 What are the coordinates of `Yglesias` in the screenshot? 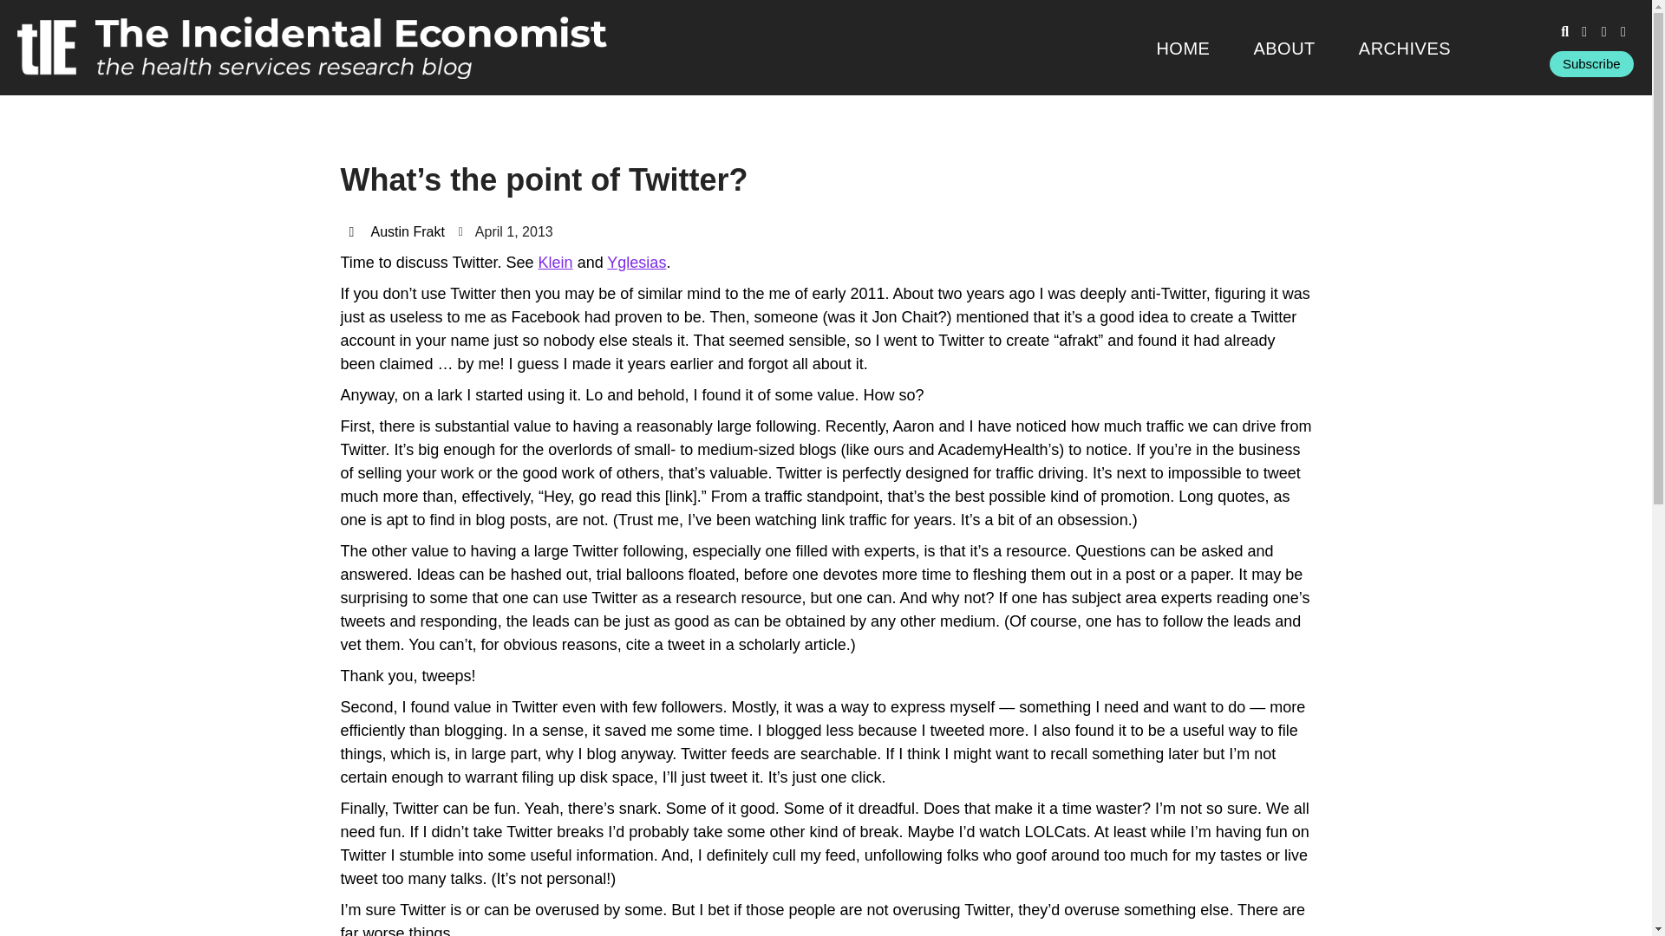 It's located at (637, 262).